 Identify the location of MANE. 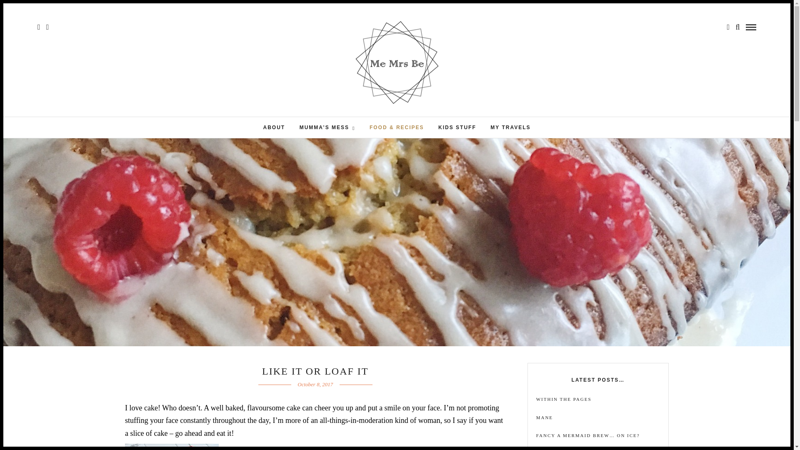
(598, 417).